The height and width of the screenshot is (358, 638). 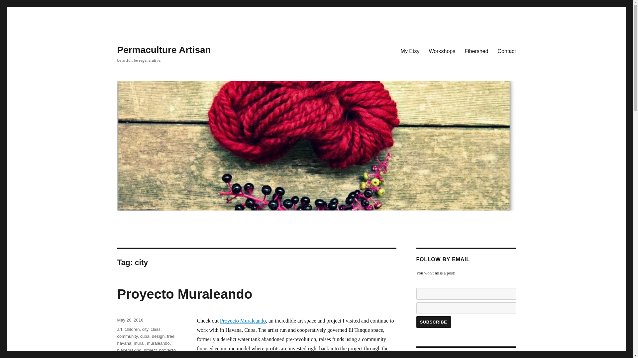 What do you see at coordinates (130, 320) in the screenshot?
I see `May 20, 2016` at bounding box center [130, 320].